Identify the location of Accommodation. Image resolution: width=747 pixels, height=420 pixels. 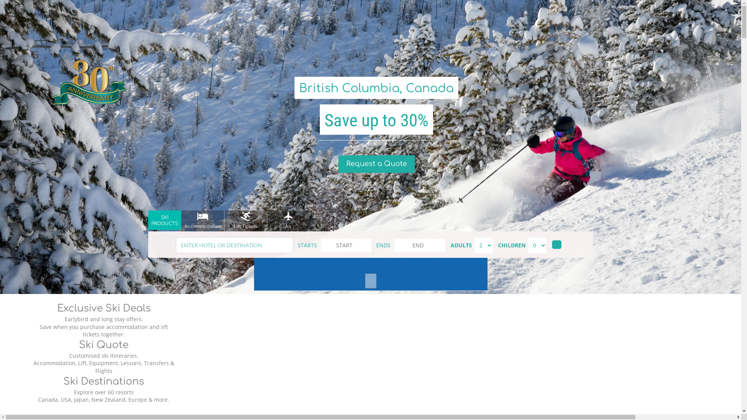
(203, 220).